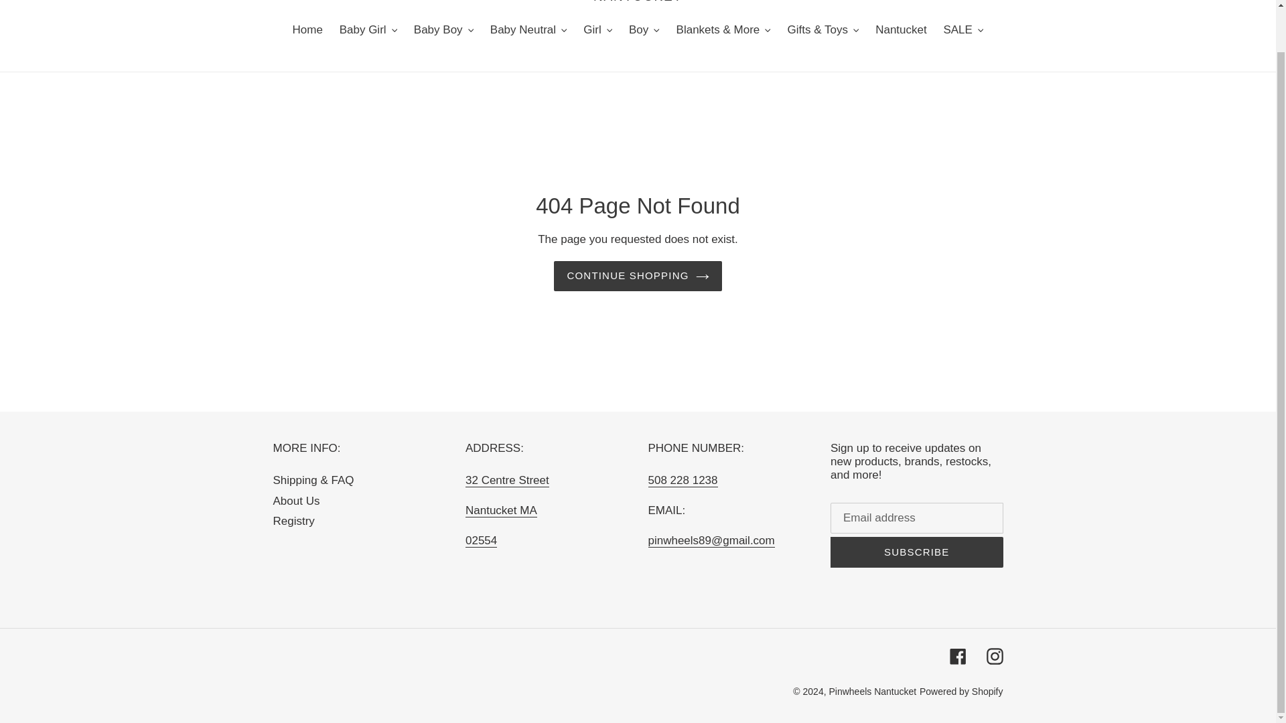 Image resolution: width=1286 pixels, height=723 pixels. What do you see at coordinates (1225, 2) in the screenshot?
I see `Cart` at bounding box center [1225, 2].